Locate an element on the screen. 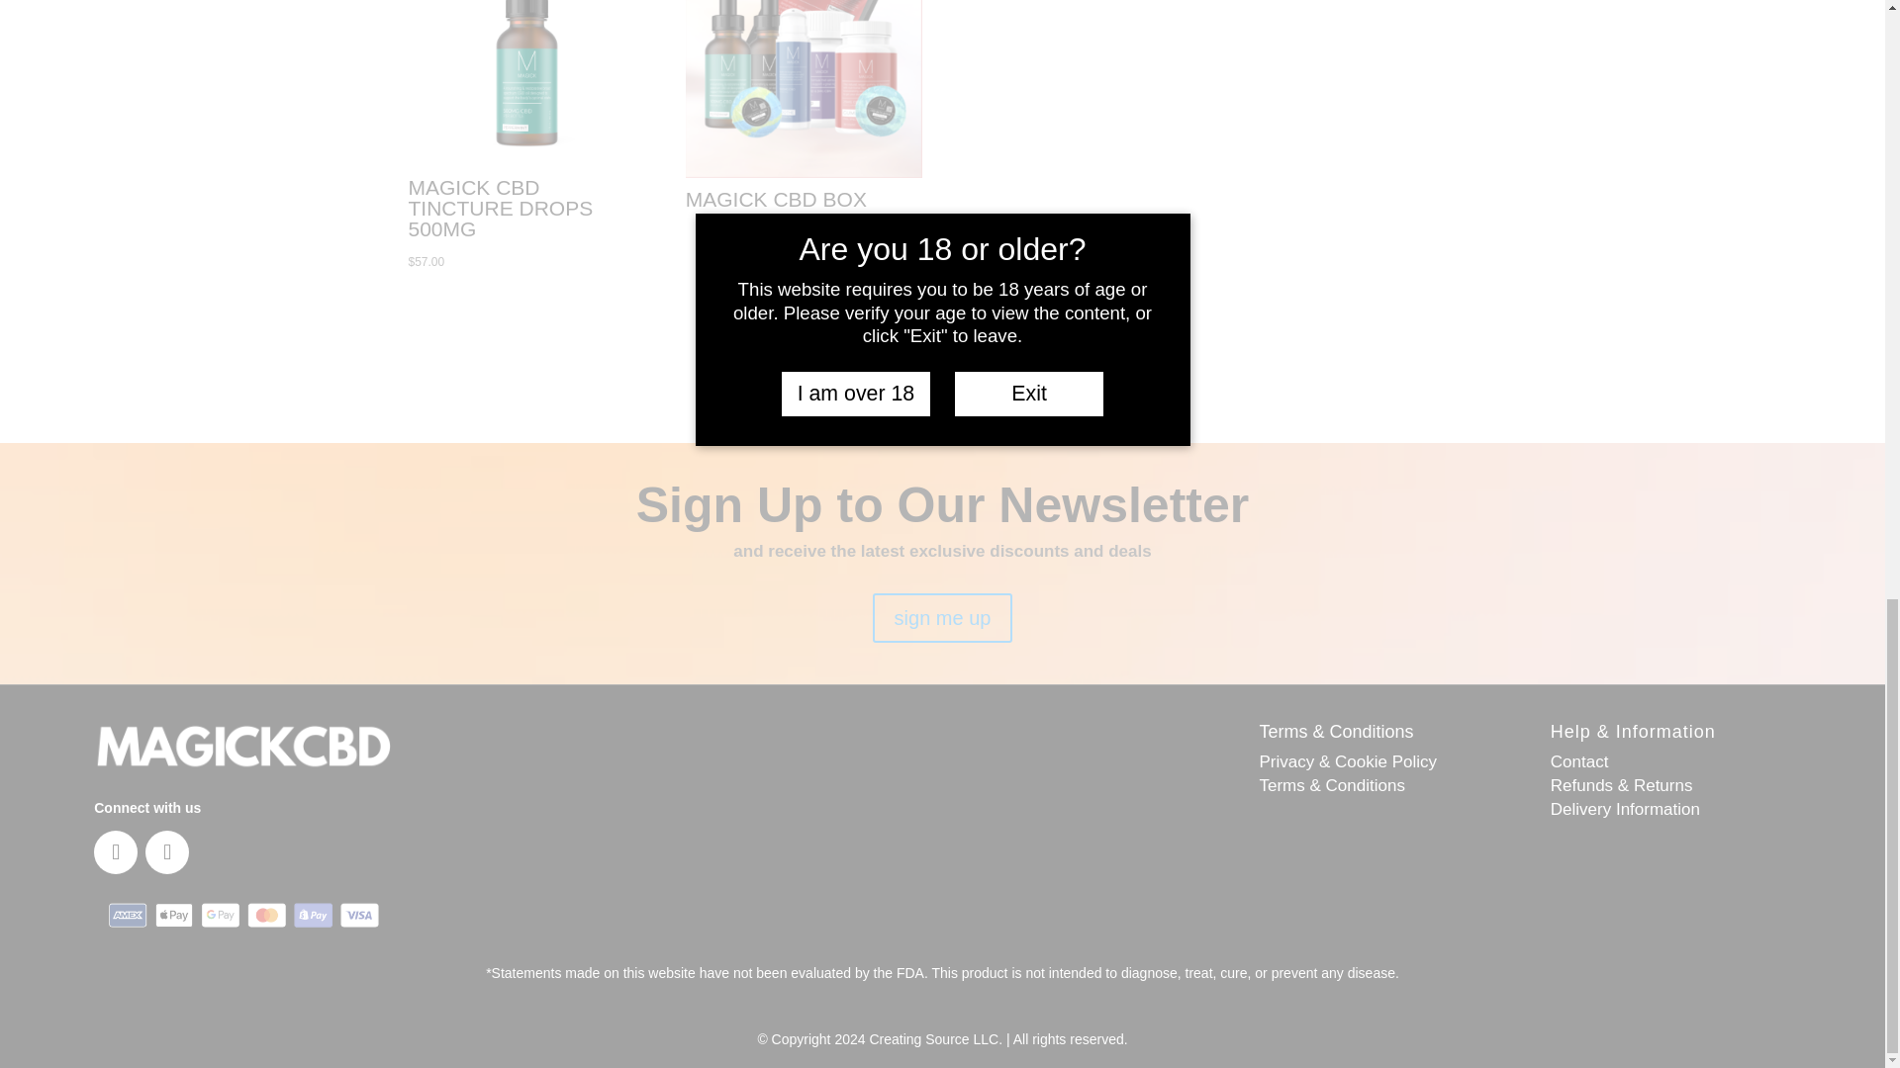 The height and width of the screenshot is (1068, 1900). Magick-logo-white is located at coordinates (241, 747).